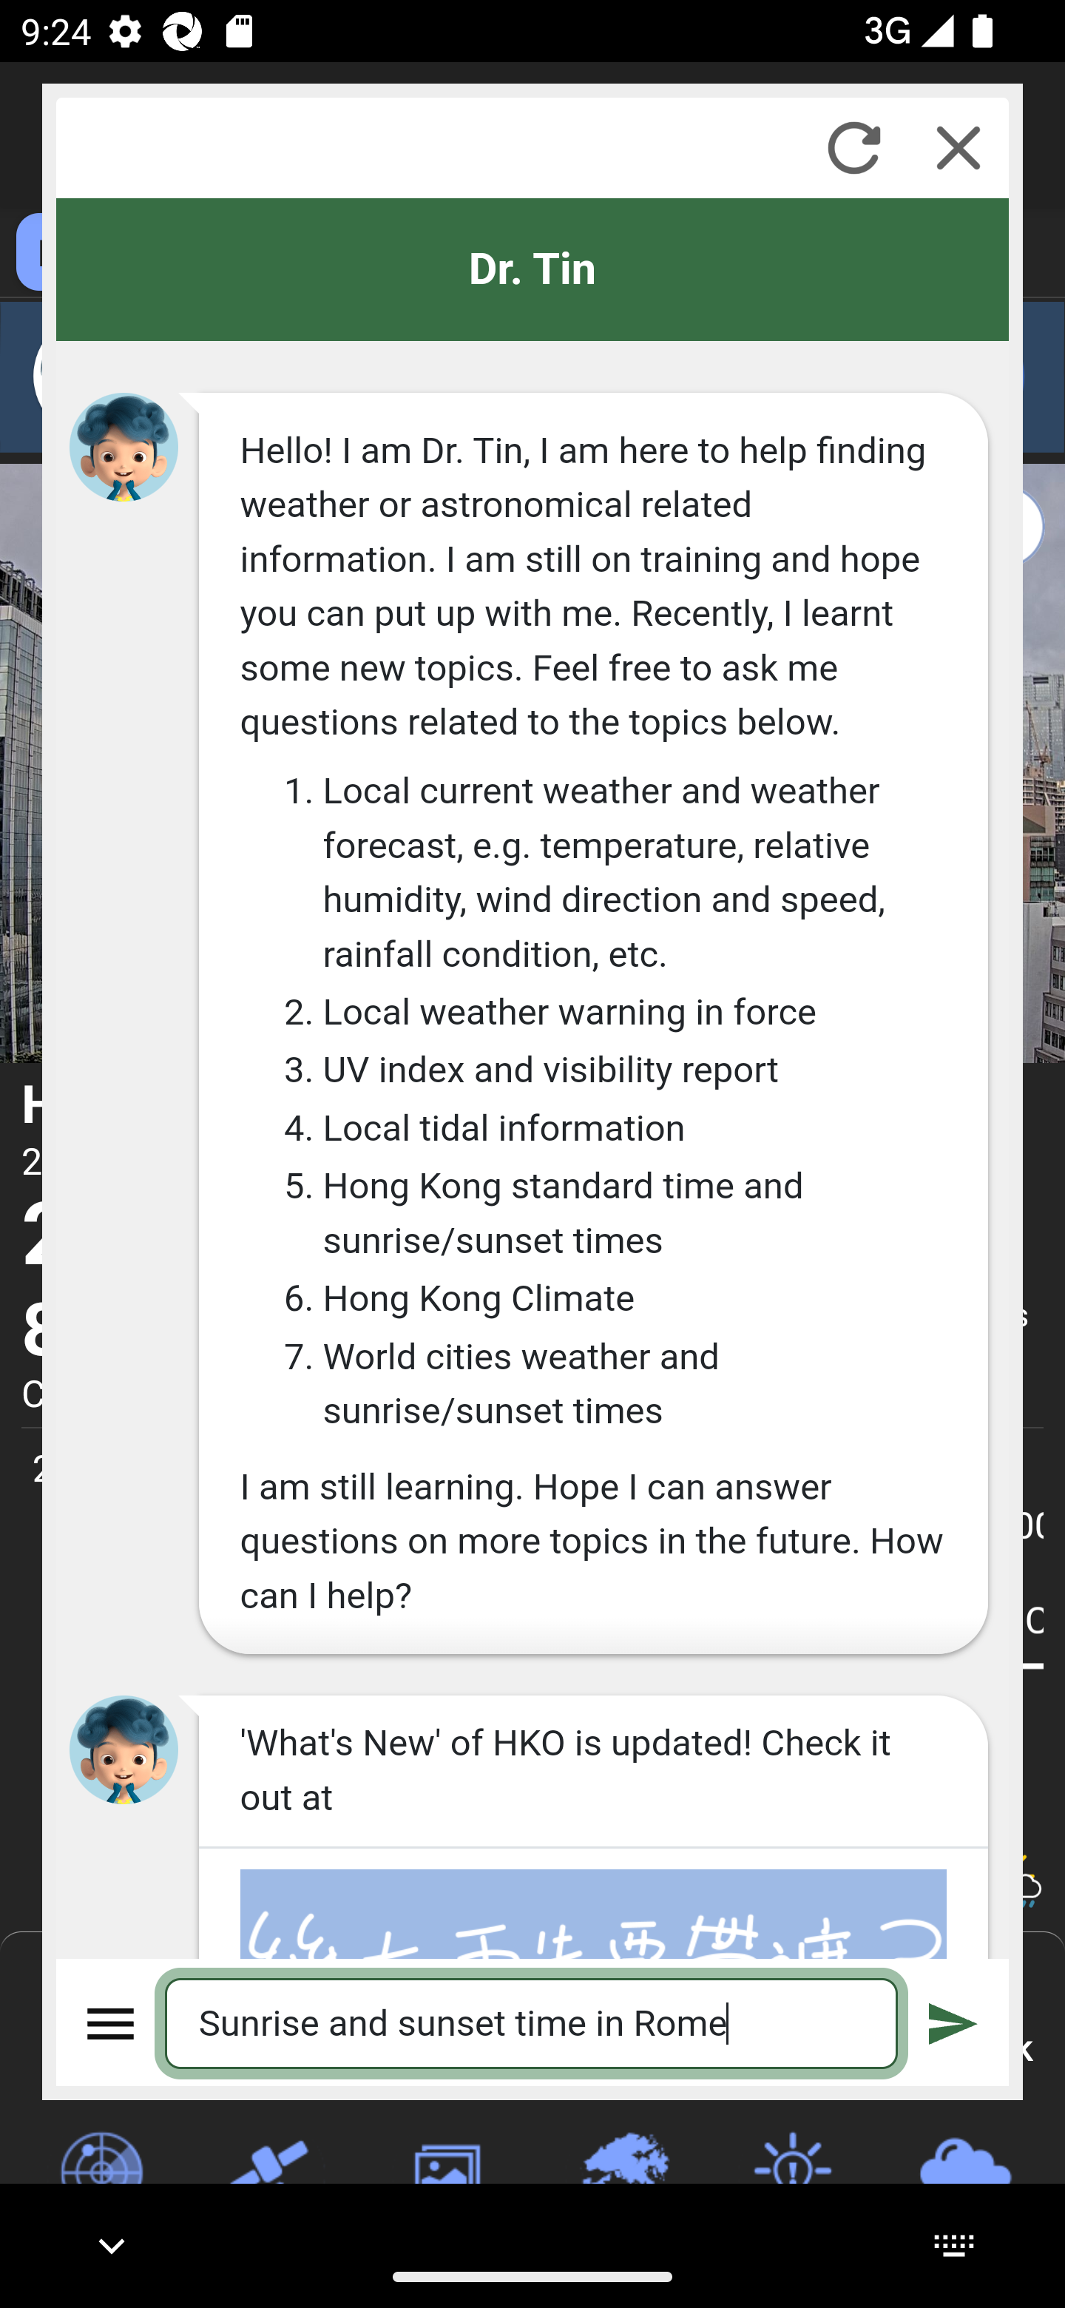 The height and width of the screenshot is (2308, 1065). I want to click on Close, so click(958, 147).